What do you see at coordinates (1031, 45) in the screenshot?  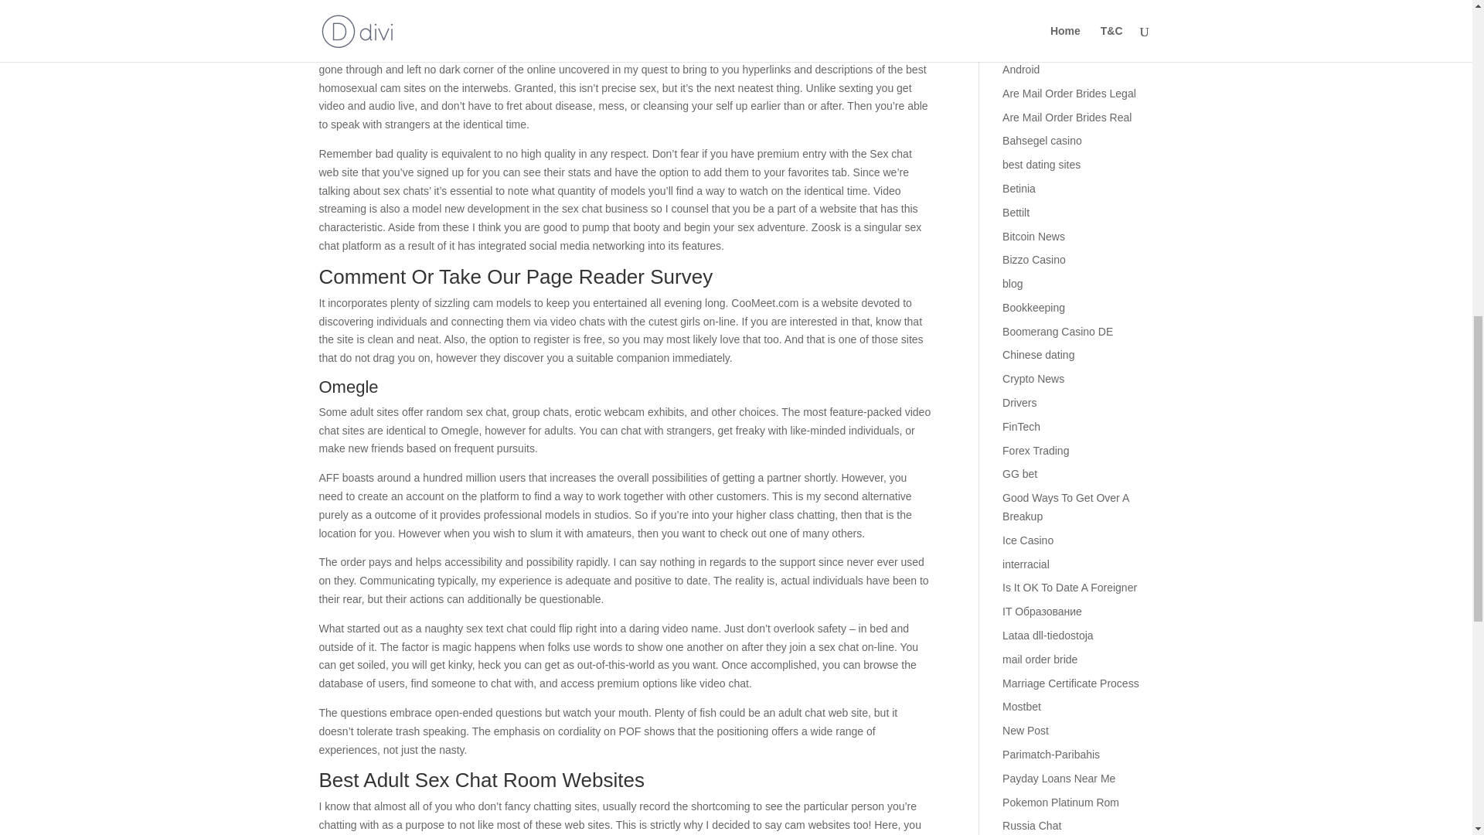 I see `AI Chatbots` at bounding box center [1031, 45].